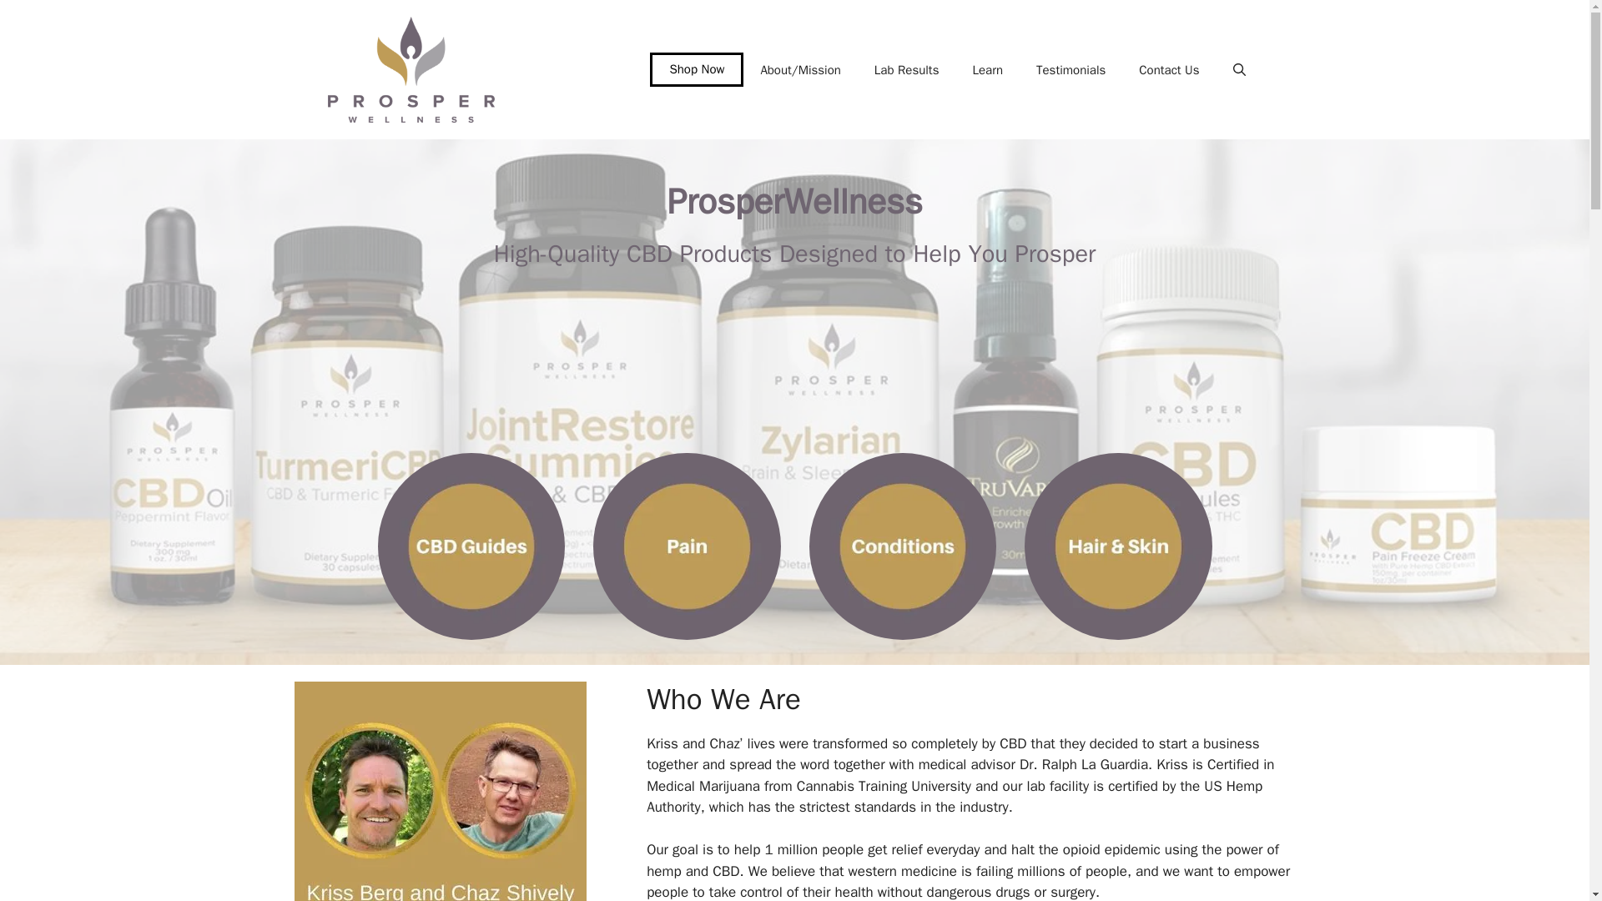 The height and width of the screenshot is (901, 1602). What do you see at coordinates (696, 68) in the screenshot?
I see `Shop Now` at bounding box center [696, 68].